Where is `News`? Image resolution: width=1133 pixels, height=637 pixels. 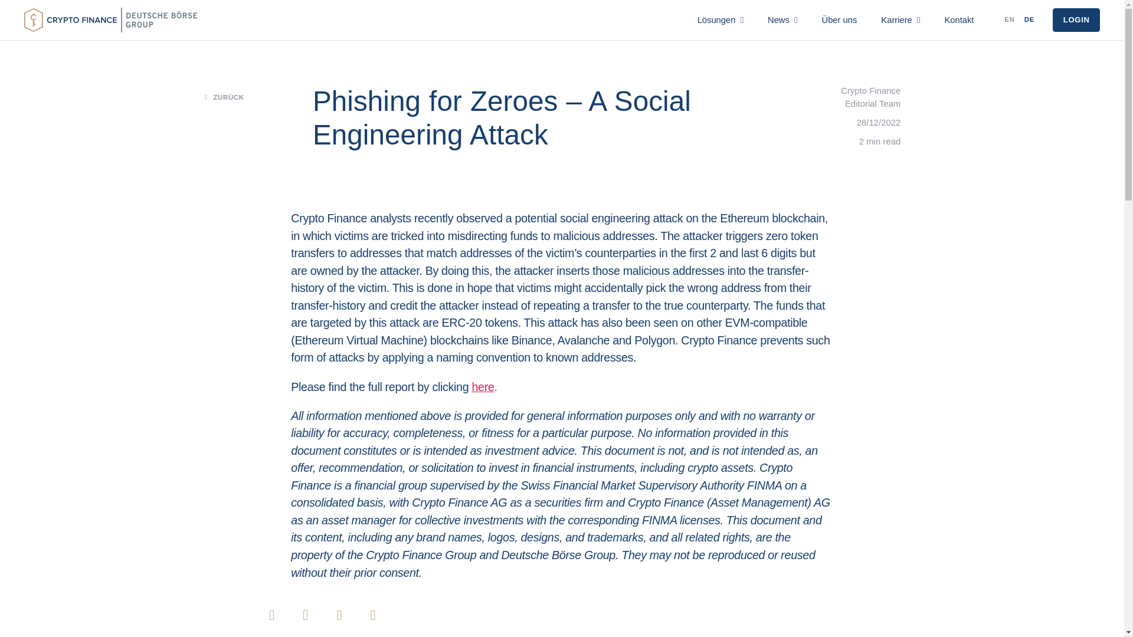
News is located at coordinates (955, 25).